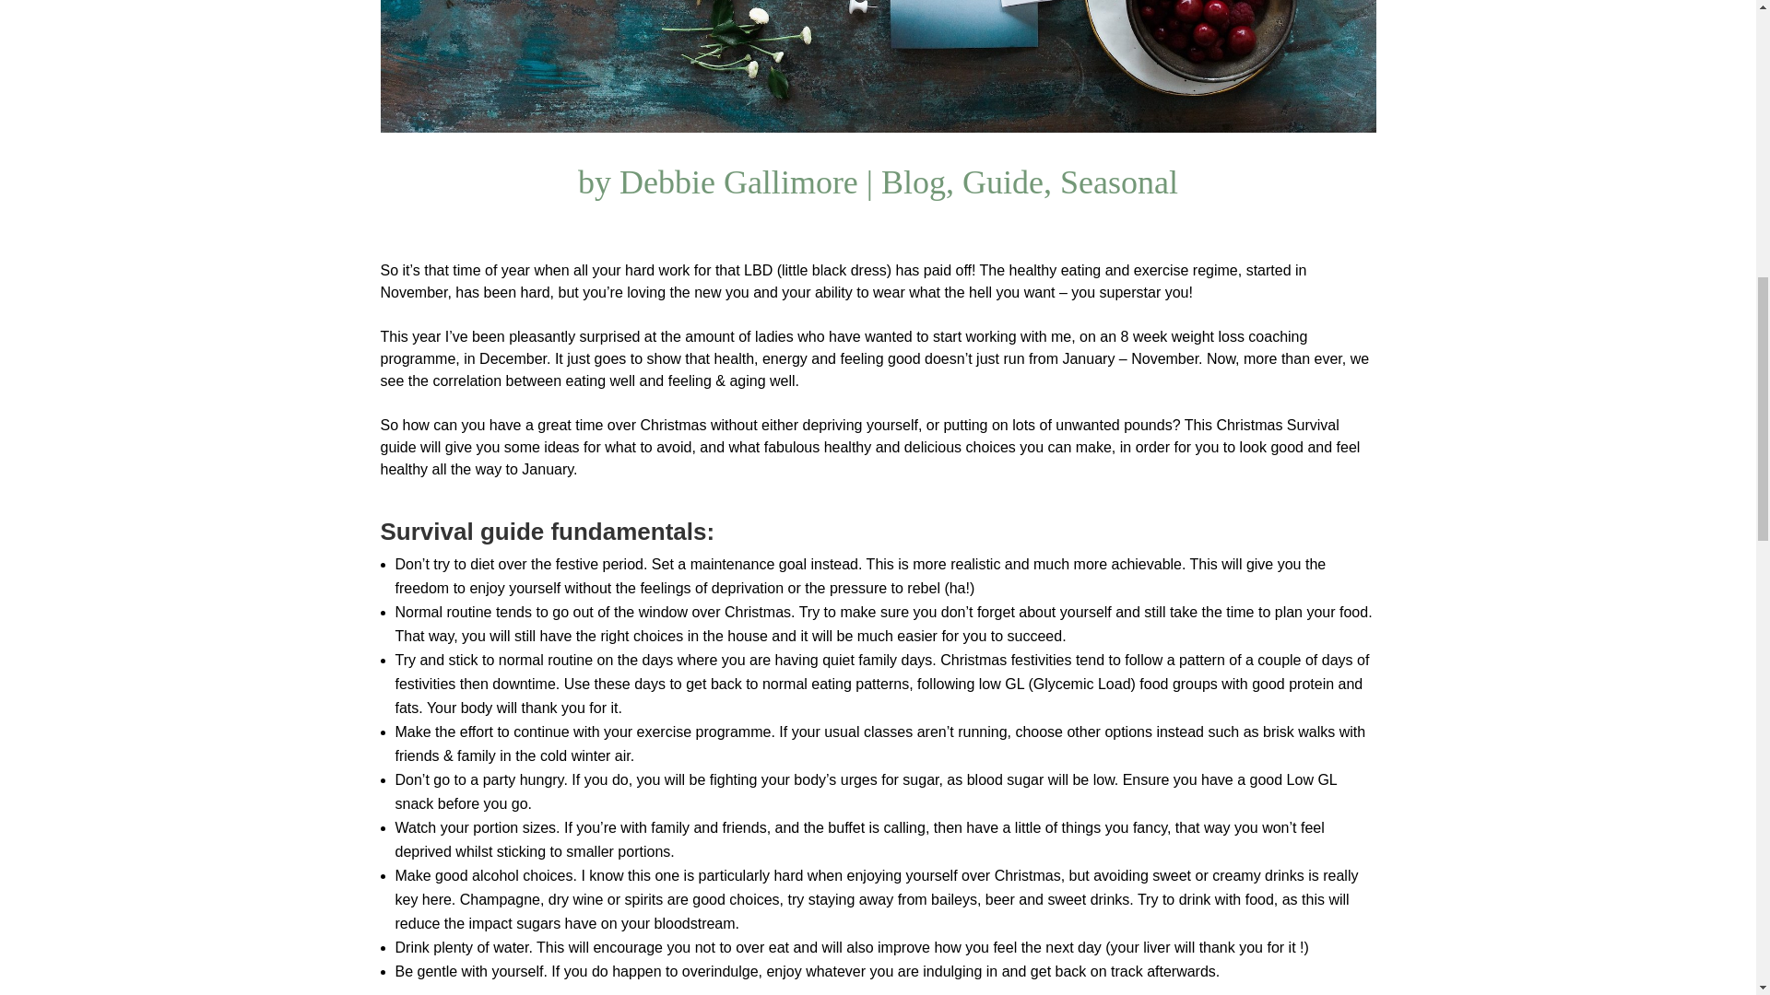  Describe the element at coordinates (739, 182) in the screenshot. I see `Posts by Debbie Gallimore` at that location.